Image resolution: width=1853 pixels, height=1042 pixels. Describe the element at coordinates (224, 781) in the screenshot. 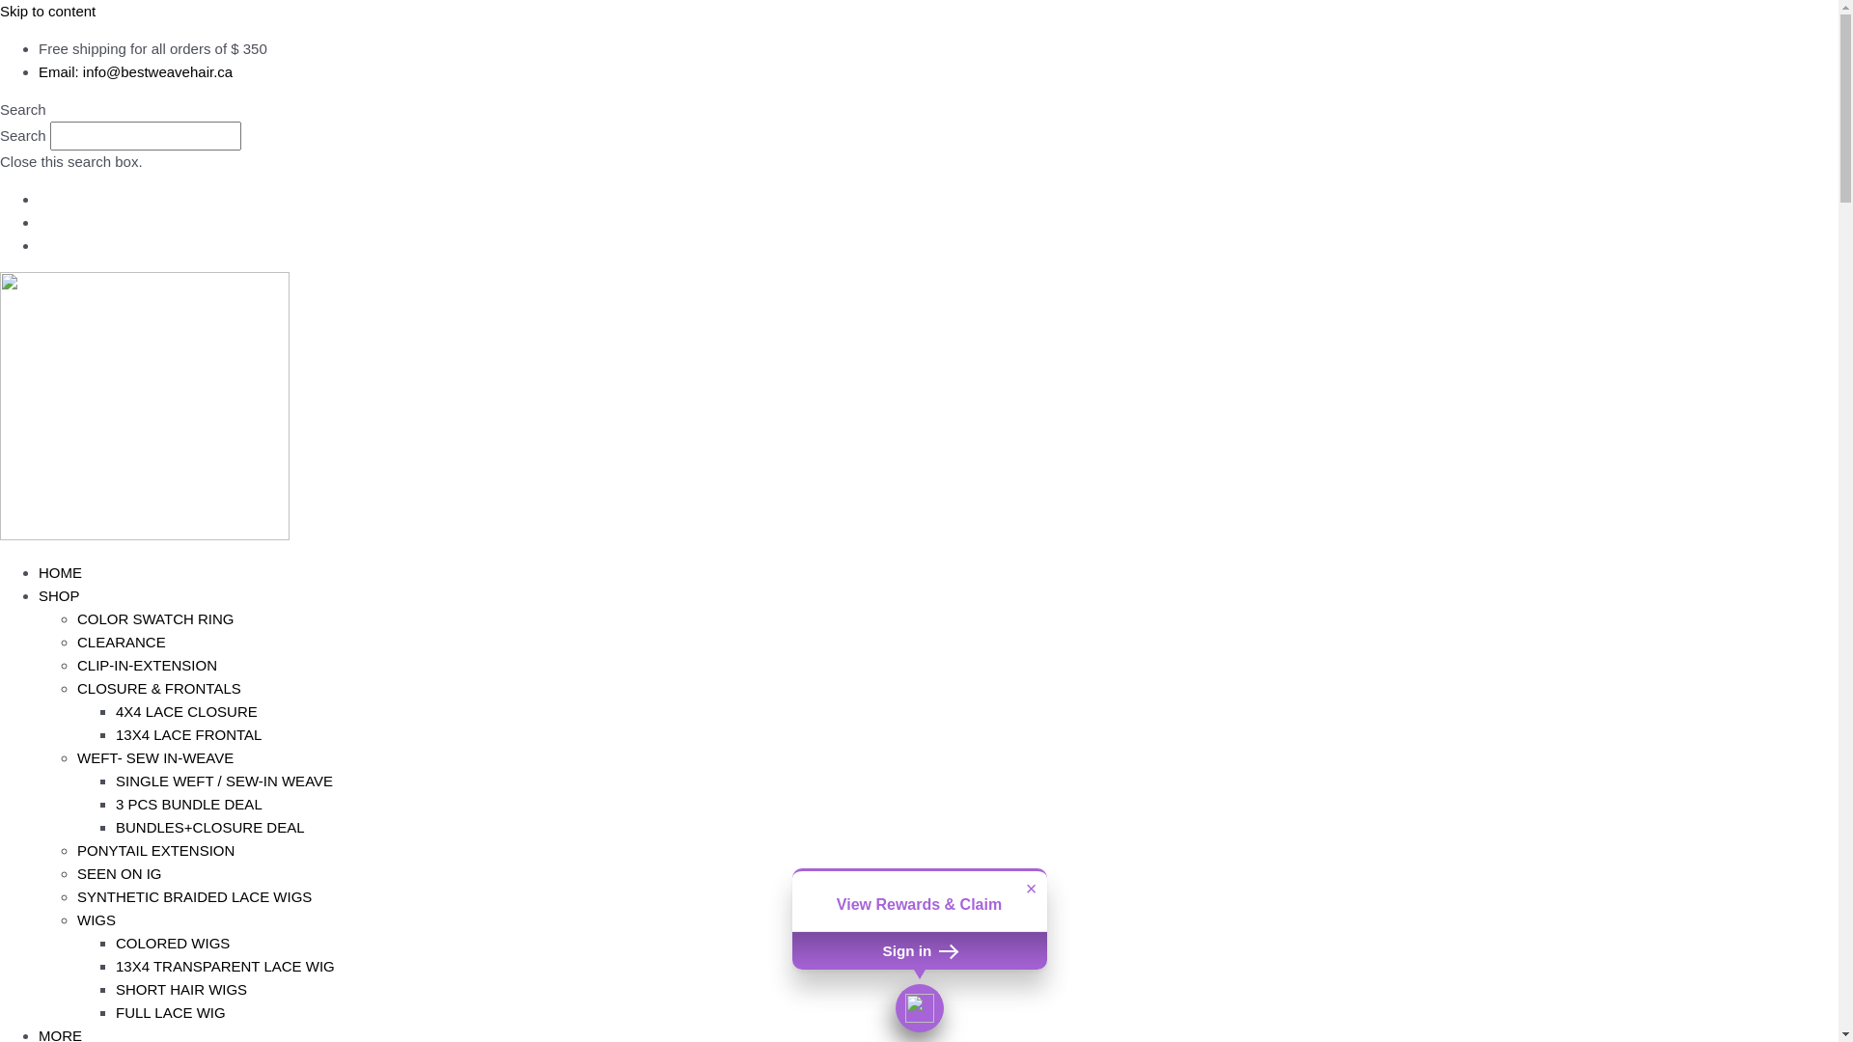

I see `SINGLE WEFT / SEW-IN WEAVE` at that location.